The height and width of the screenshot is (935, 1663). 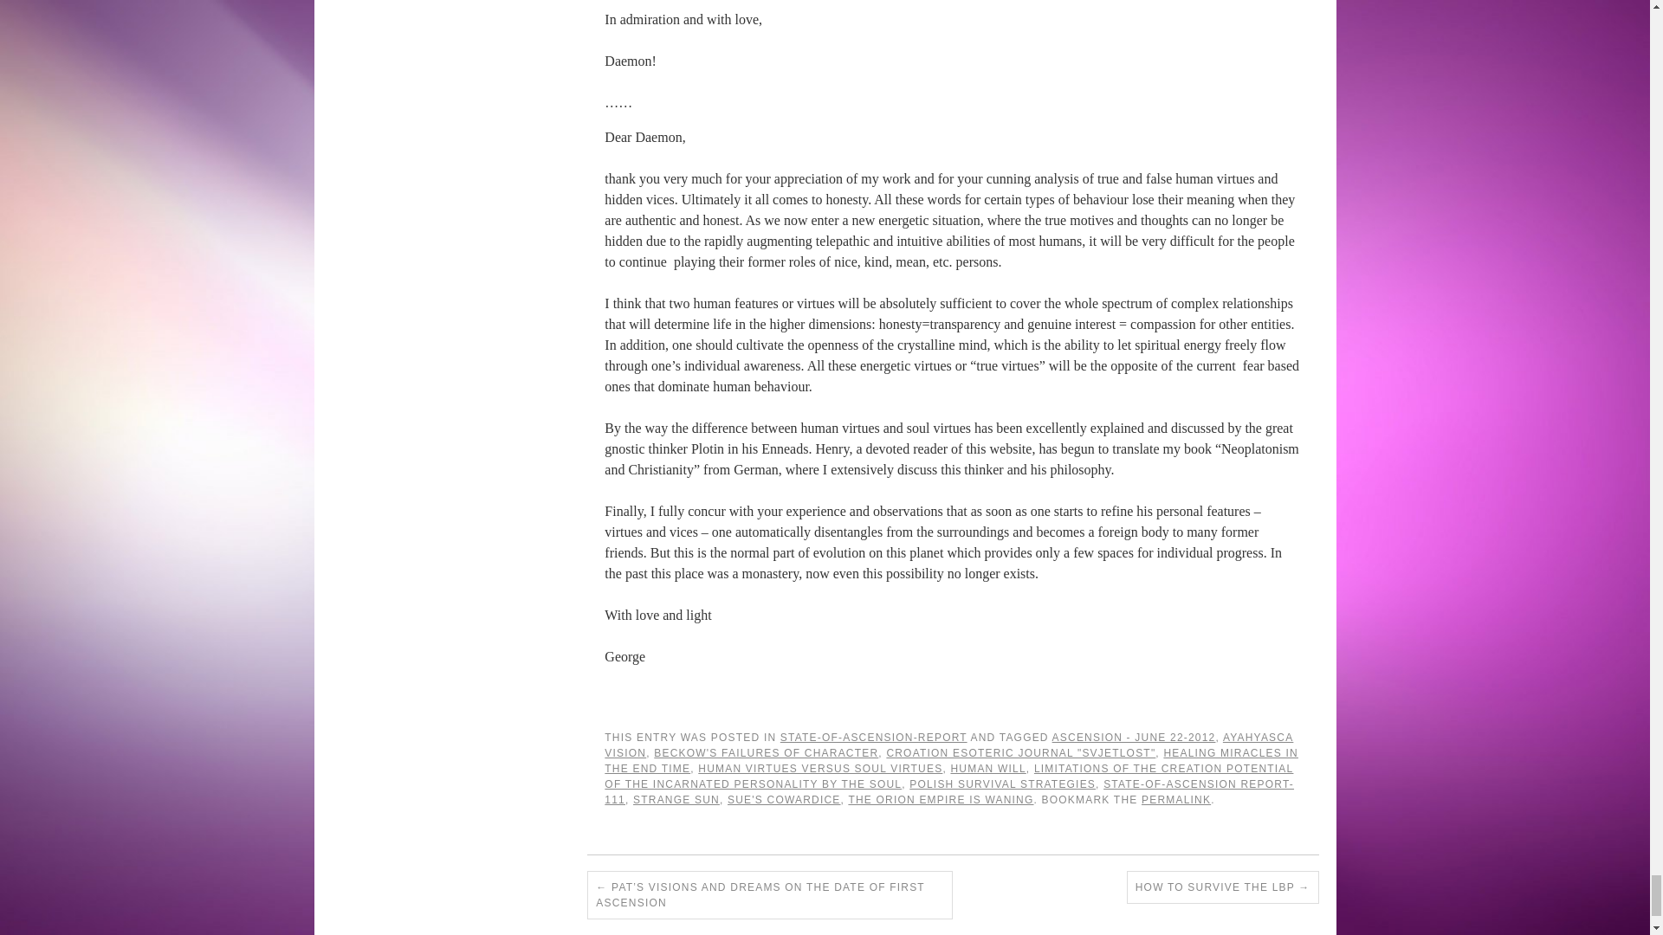 I want to click on HEALING MIRACLES IN THE END TIME, so click(x=951, y=760).